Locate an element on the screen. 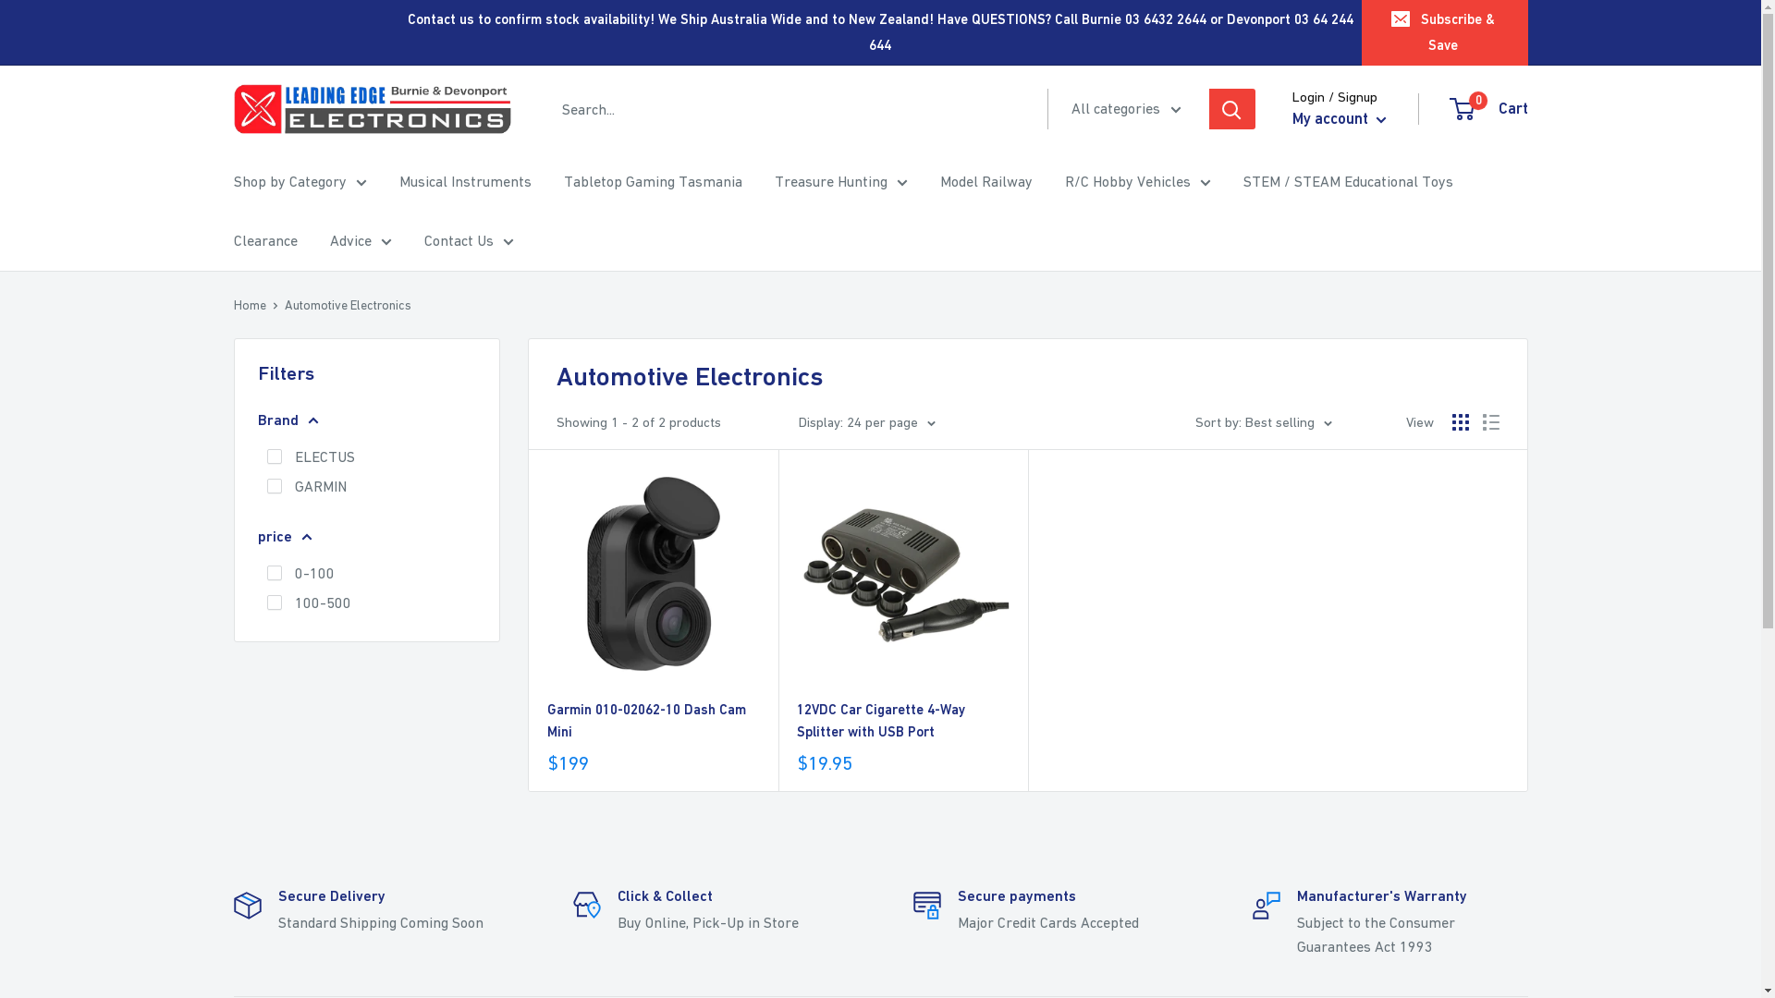 This screenshot has width=1775, height=998. Garmin 010-02062-10 Dash Cam Mini is located at coordinates (654, 721).